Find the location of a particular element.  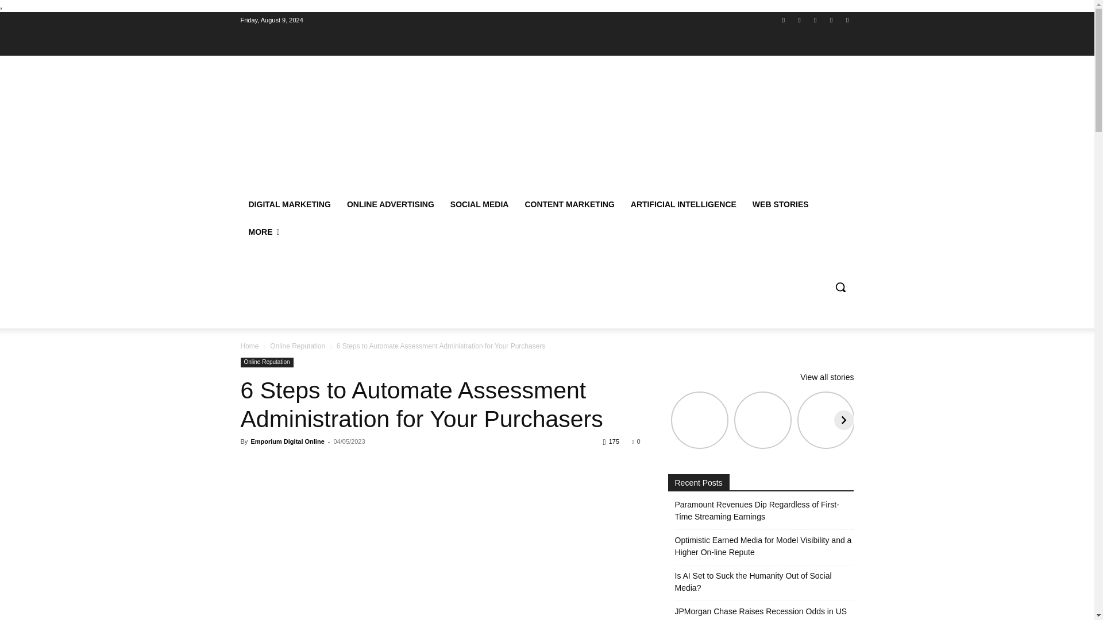

Twitter is located at coordinates (832, 20).